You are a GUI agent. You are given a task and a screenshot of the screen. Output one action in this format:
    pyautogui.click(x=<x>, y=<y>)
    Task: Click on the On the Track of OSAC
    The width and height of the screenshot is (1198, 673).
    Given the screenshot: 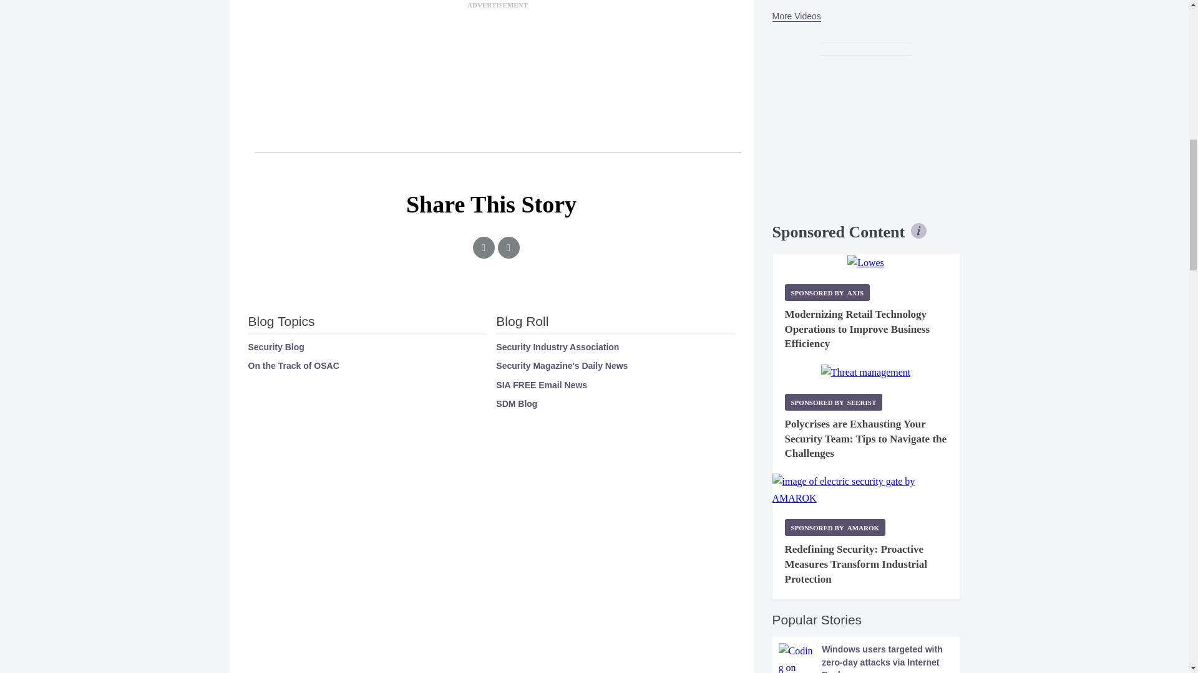 What is the action you would take?
    pyautogui.click(x=293, y=365)
    